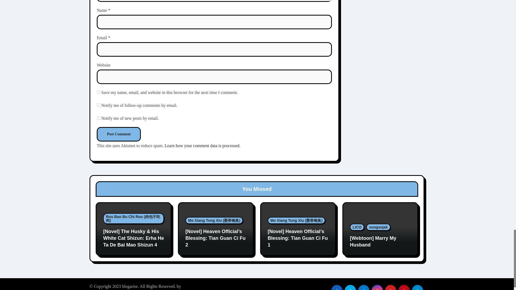 This screenshot has height=290, width=516. What do you see at coordinates (119, 134) in the screenshot?
I see `Post Comment` at bounding box center [119, 134].